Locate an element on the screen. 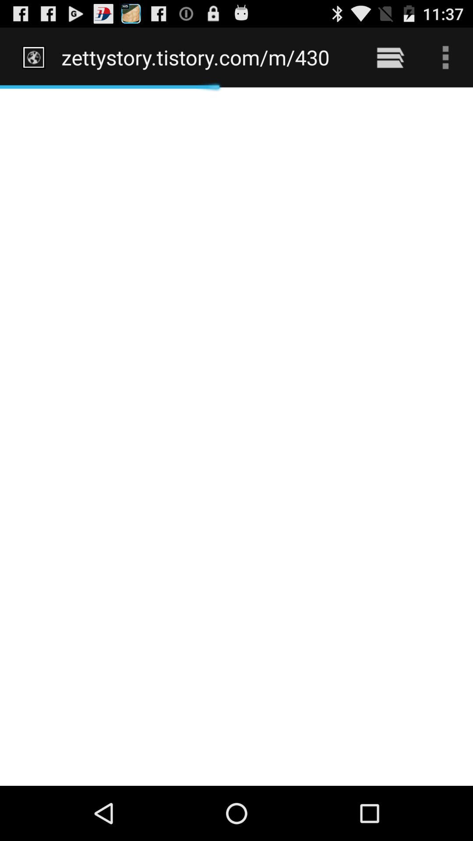 The image size is (473, 841). launch the zettystory tistory com is located at coordinates (207, 57).